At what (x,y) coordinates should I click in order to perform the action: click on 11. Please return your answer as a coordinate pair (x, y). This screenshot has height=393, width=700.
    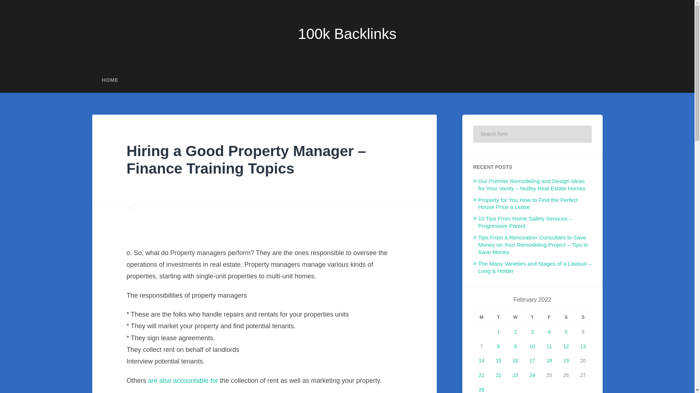
    Looking at the image, I should click on (549, 346).